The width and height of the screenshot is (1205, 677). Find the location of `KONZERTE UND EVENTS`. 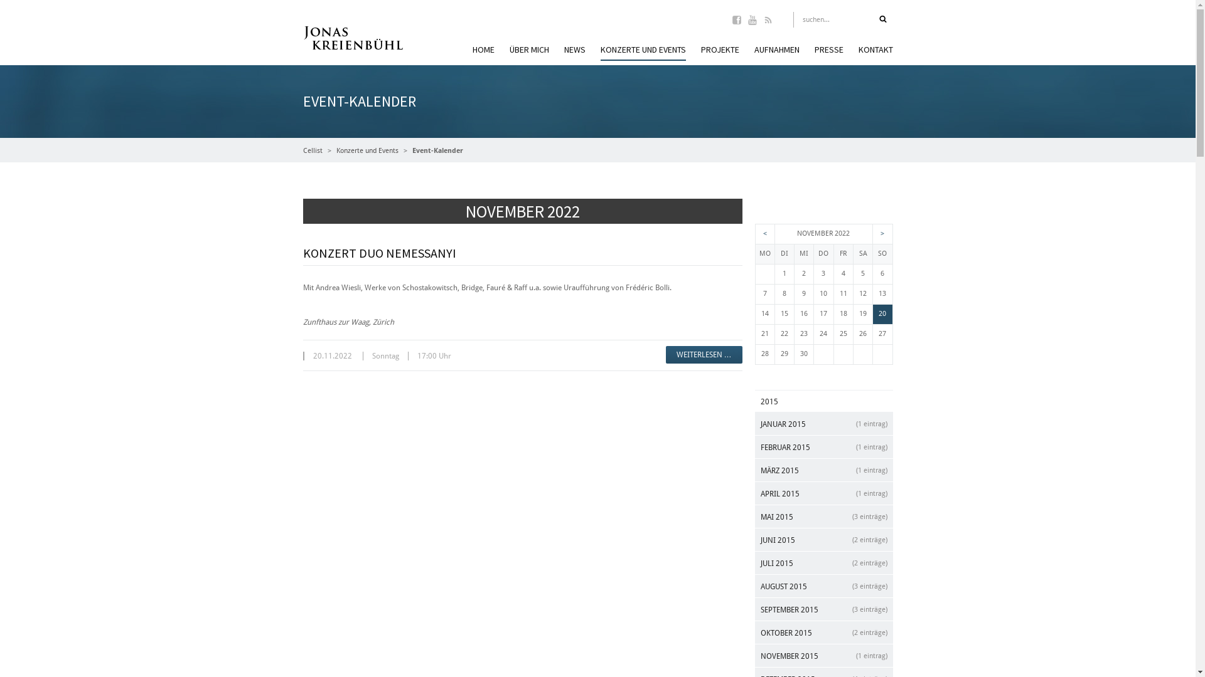

KONZERTE UND EVENTS is located at coordinates (643, 52).